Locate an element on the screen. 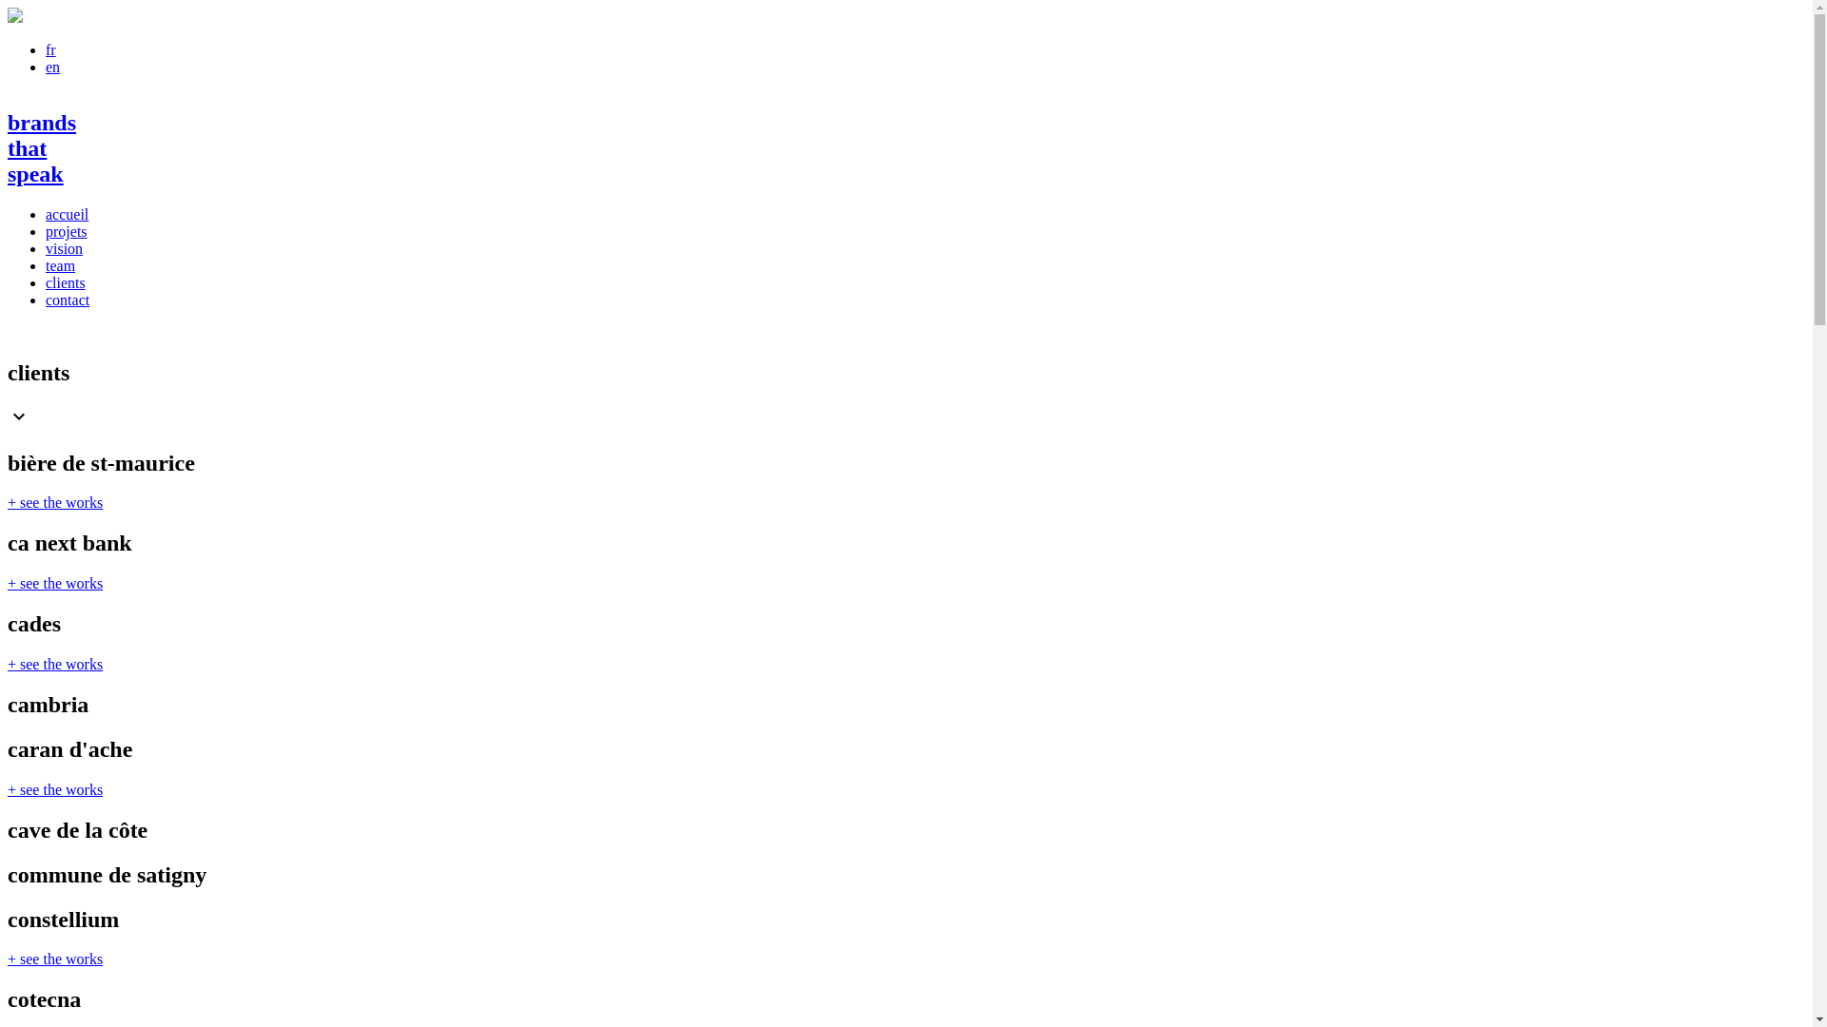 Image resolution: width=1827 pixels, height=1027 pixels. projets is located at coordinates (67, 232).